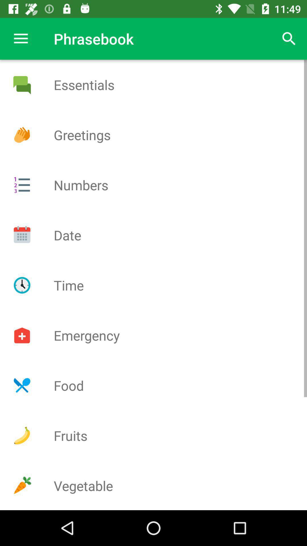 The image size is (307, 546). What do you see at coordinates (22, 385) in the screenshot?
I see `adv page` at bounding box center [22, 385].